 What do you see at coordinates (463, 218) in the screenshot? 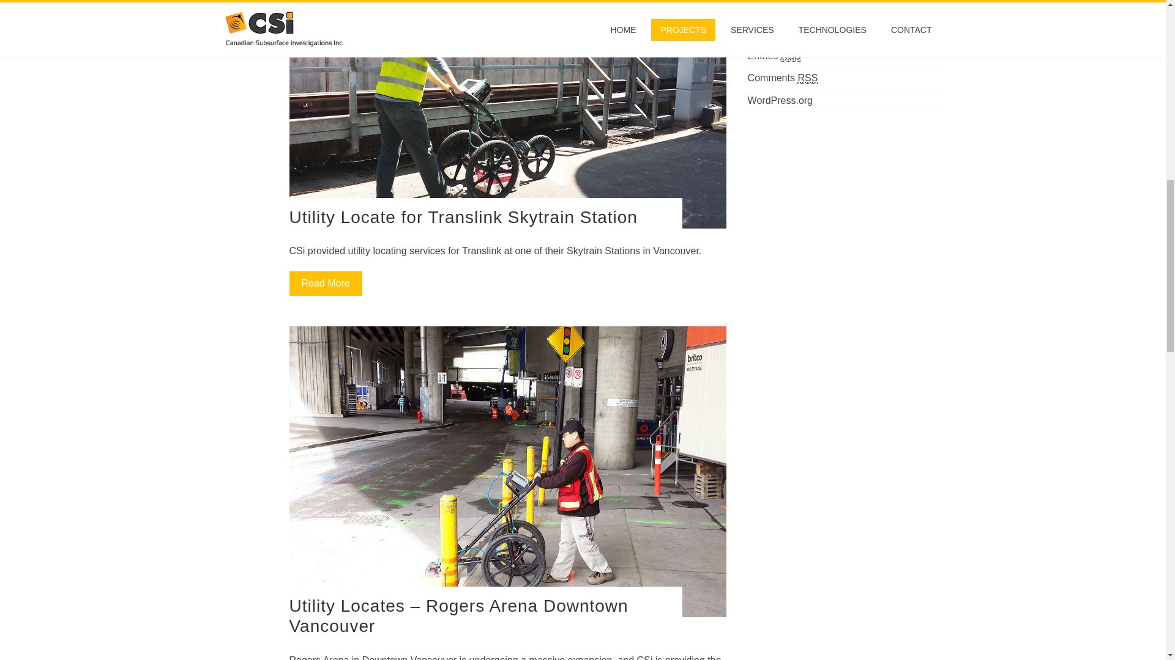
I see `Utility Locate for Translink Skytrain Station` at bounding box center [463, 218].